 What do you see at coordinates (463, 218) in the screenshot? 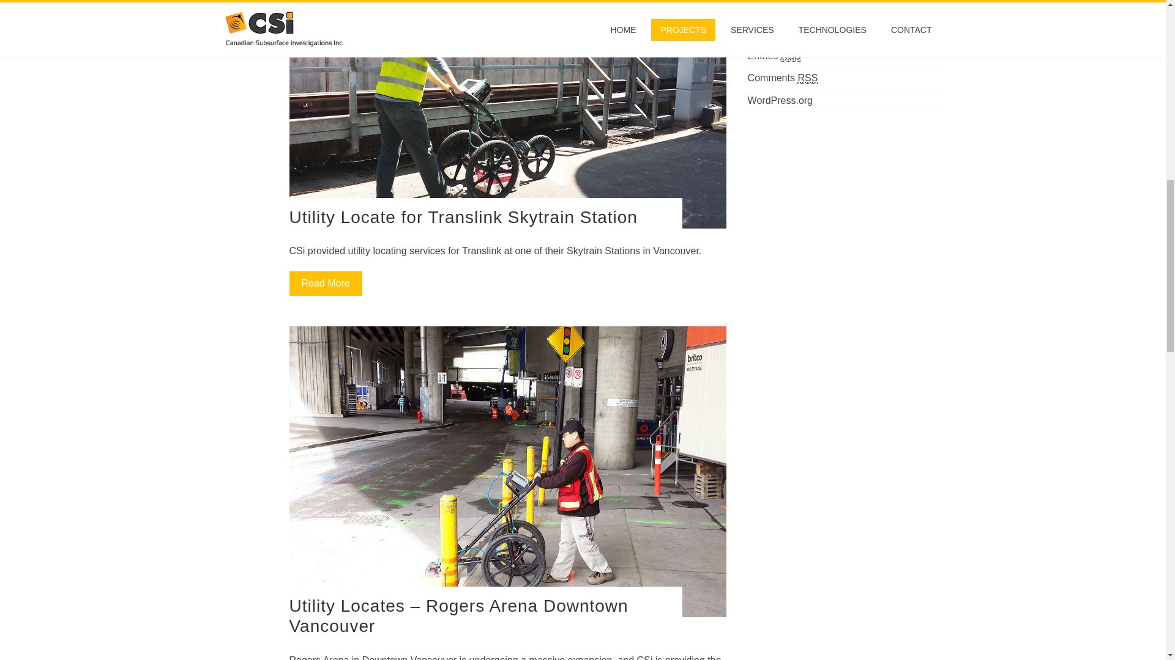
I see `Utility Locate for Translink Skytrain Station` at bounding box center [463, 218].